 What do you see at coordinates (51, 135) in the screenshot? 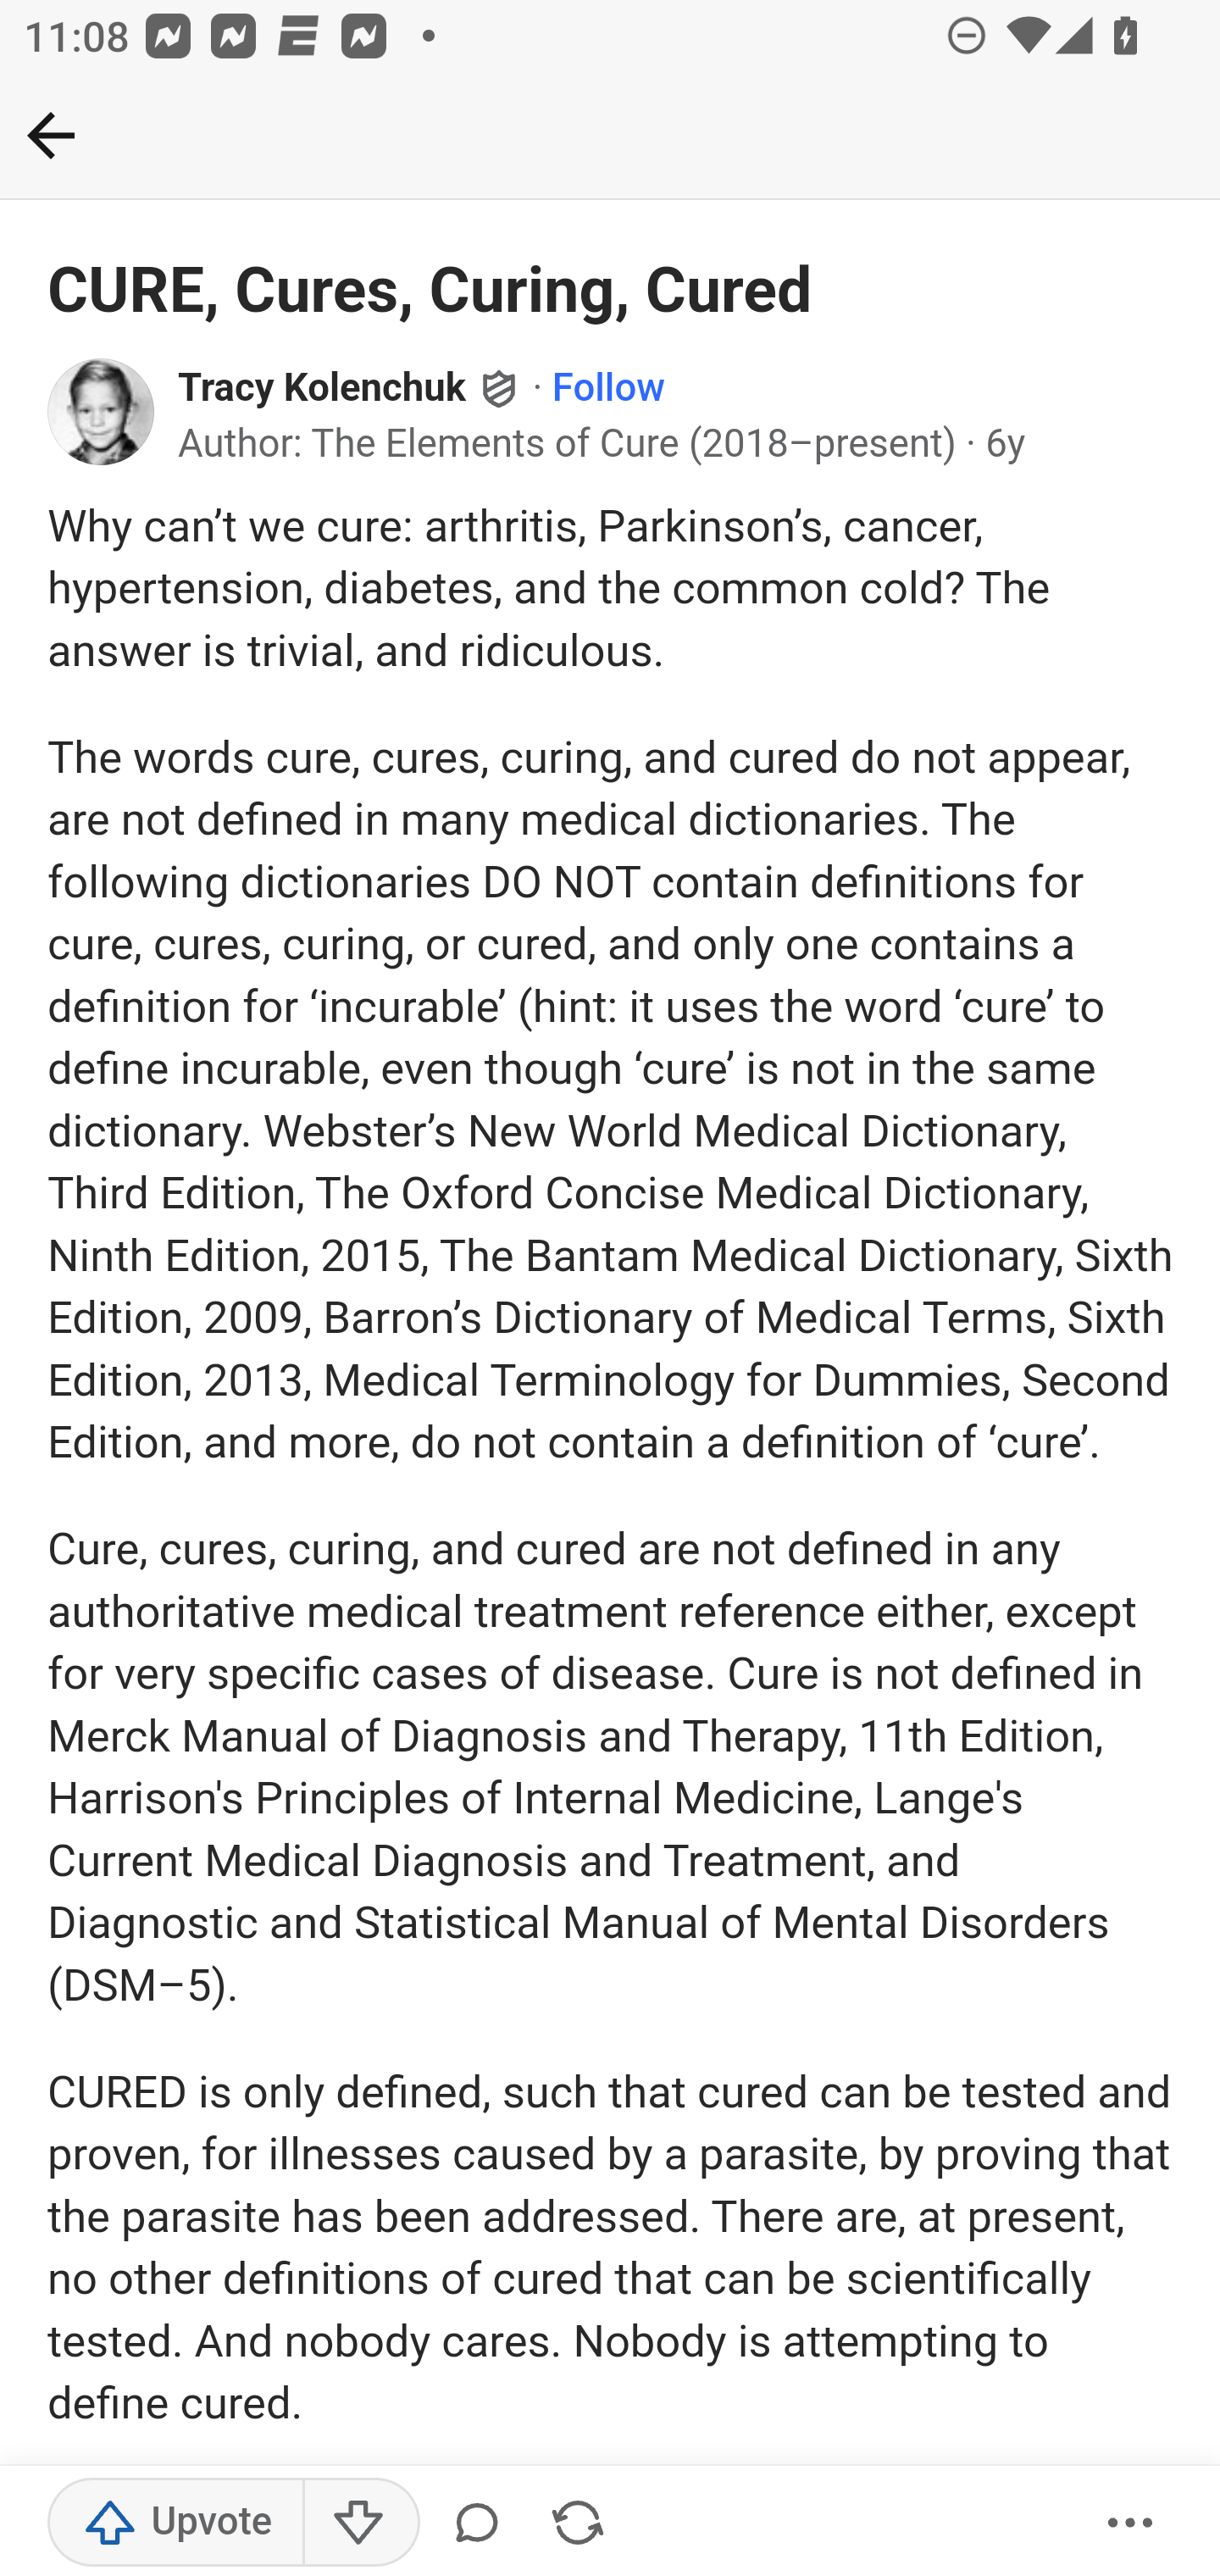
I see `Back` at bounding box center [51, 135].